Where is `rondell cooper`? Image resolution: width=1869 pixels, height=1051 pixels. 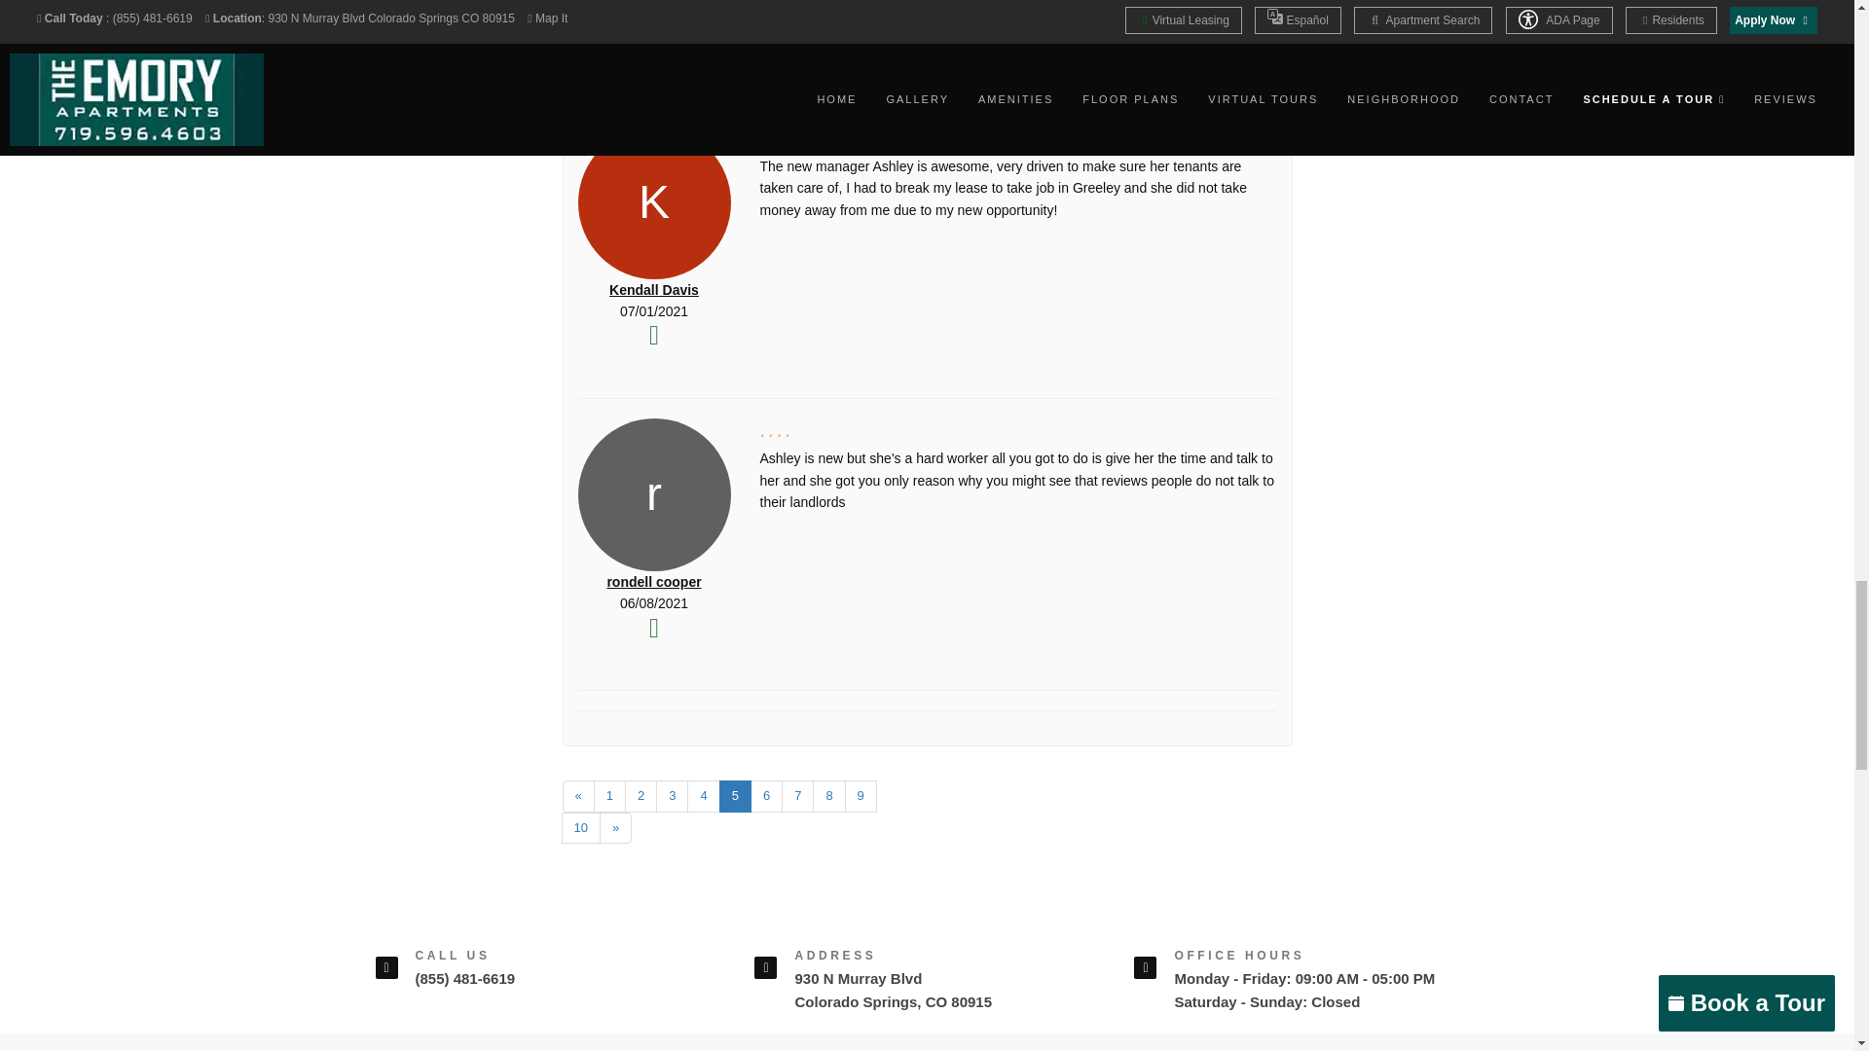
rondell cooper is located at coordinates (653, 581).